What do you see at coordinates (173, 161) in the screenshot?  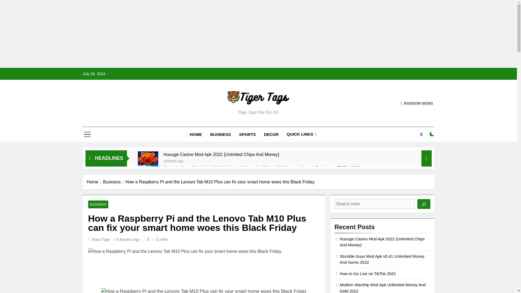 I see `4 Months Ago` at bounding box center [173, 161].